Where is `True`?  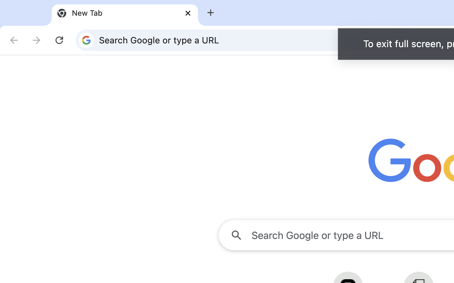
True is located at coordinates (125, 14).